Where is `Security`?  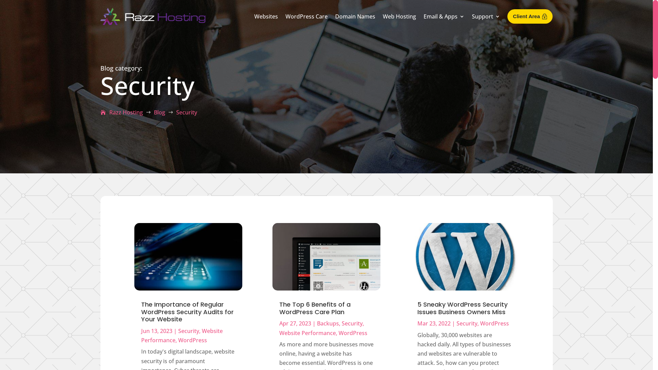
Security is located at coordinates (188, 331).